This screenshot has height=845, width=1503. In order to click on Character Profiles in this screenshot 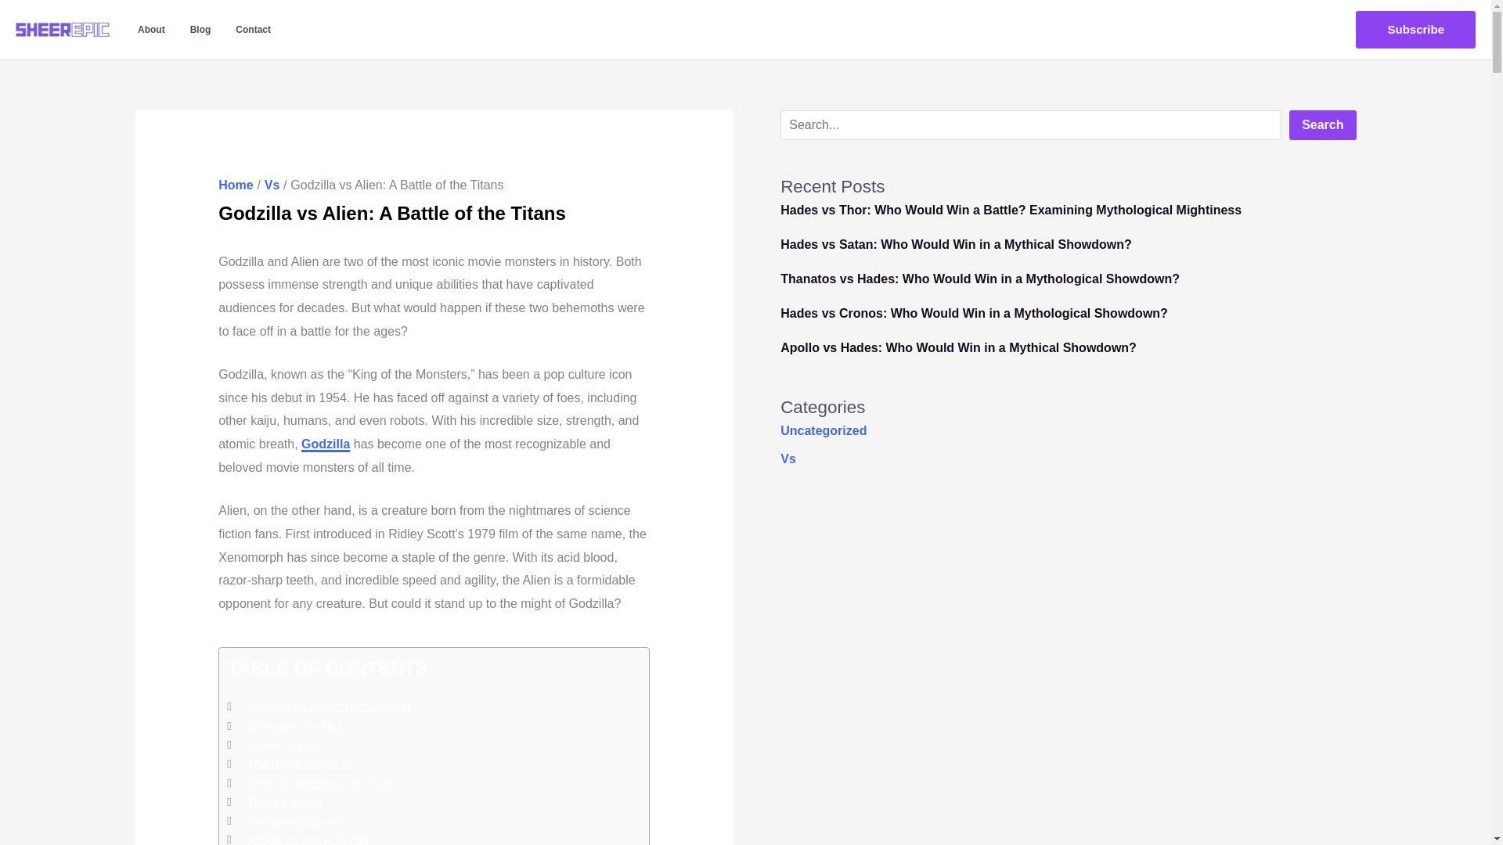, I will do `click(294, 725)`.